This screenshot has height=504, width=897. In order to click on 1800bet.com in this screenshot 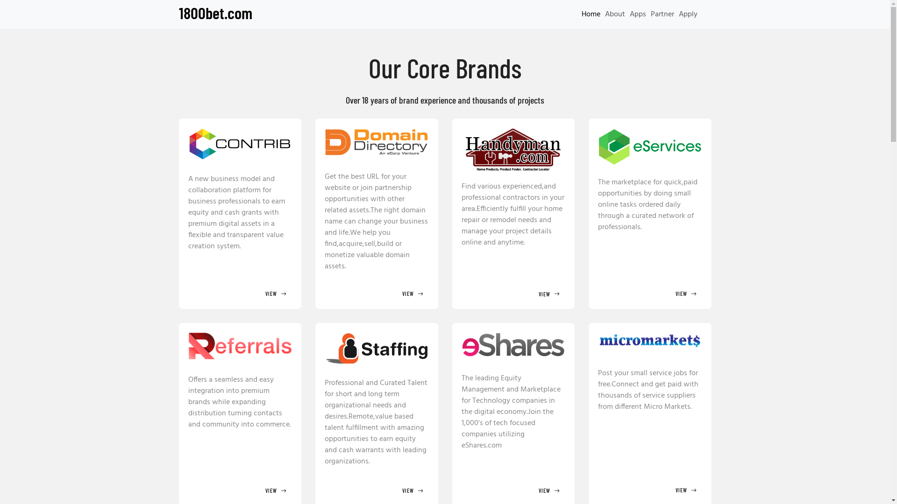, I will do `click(216, 14)`.